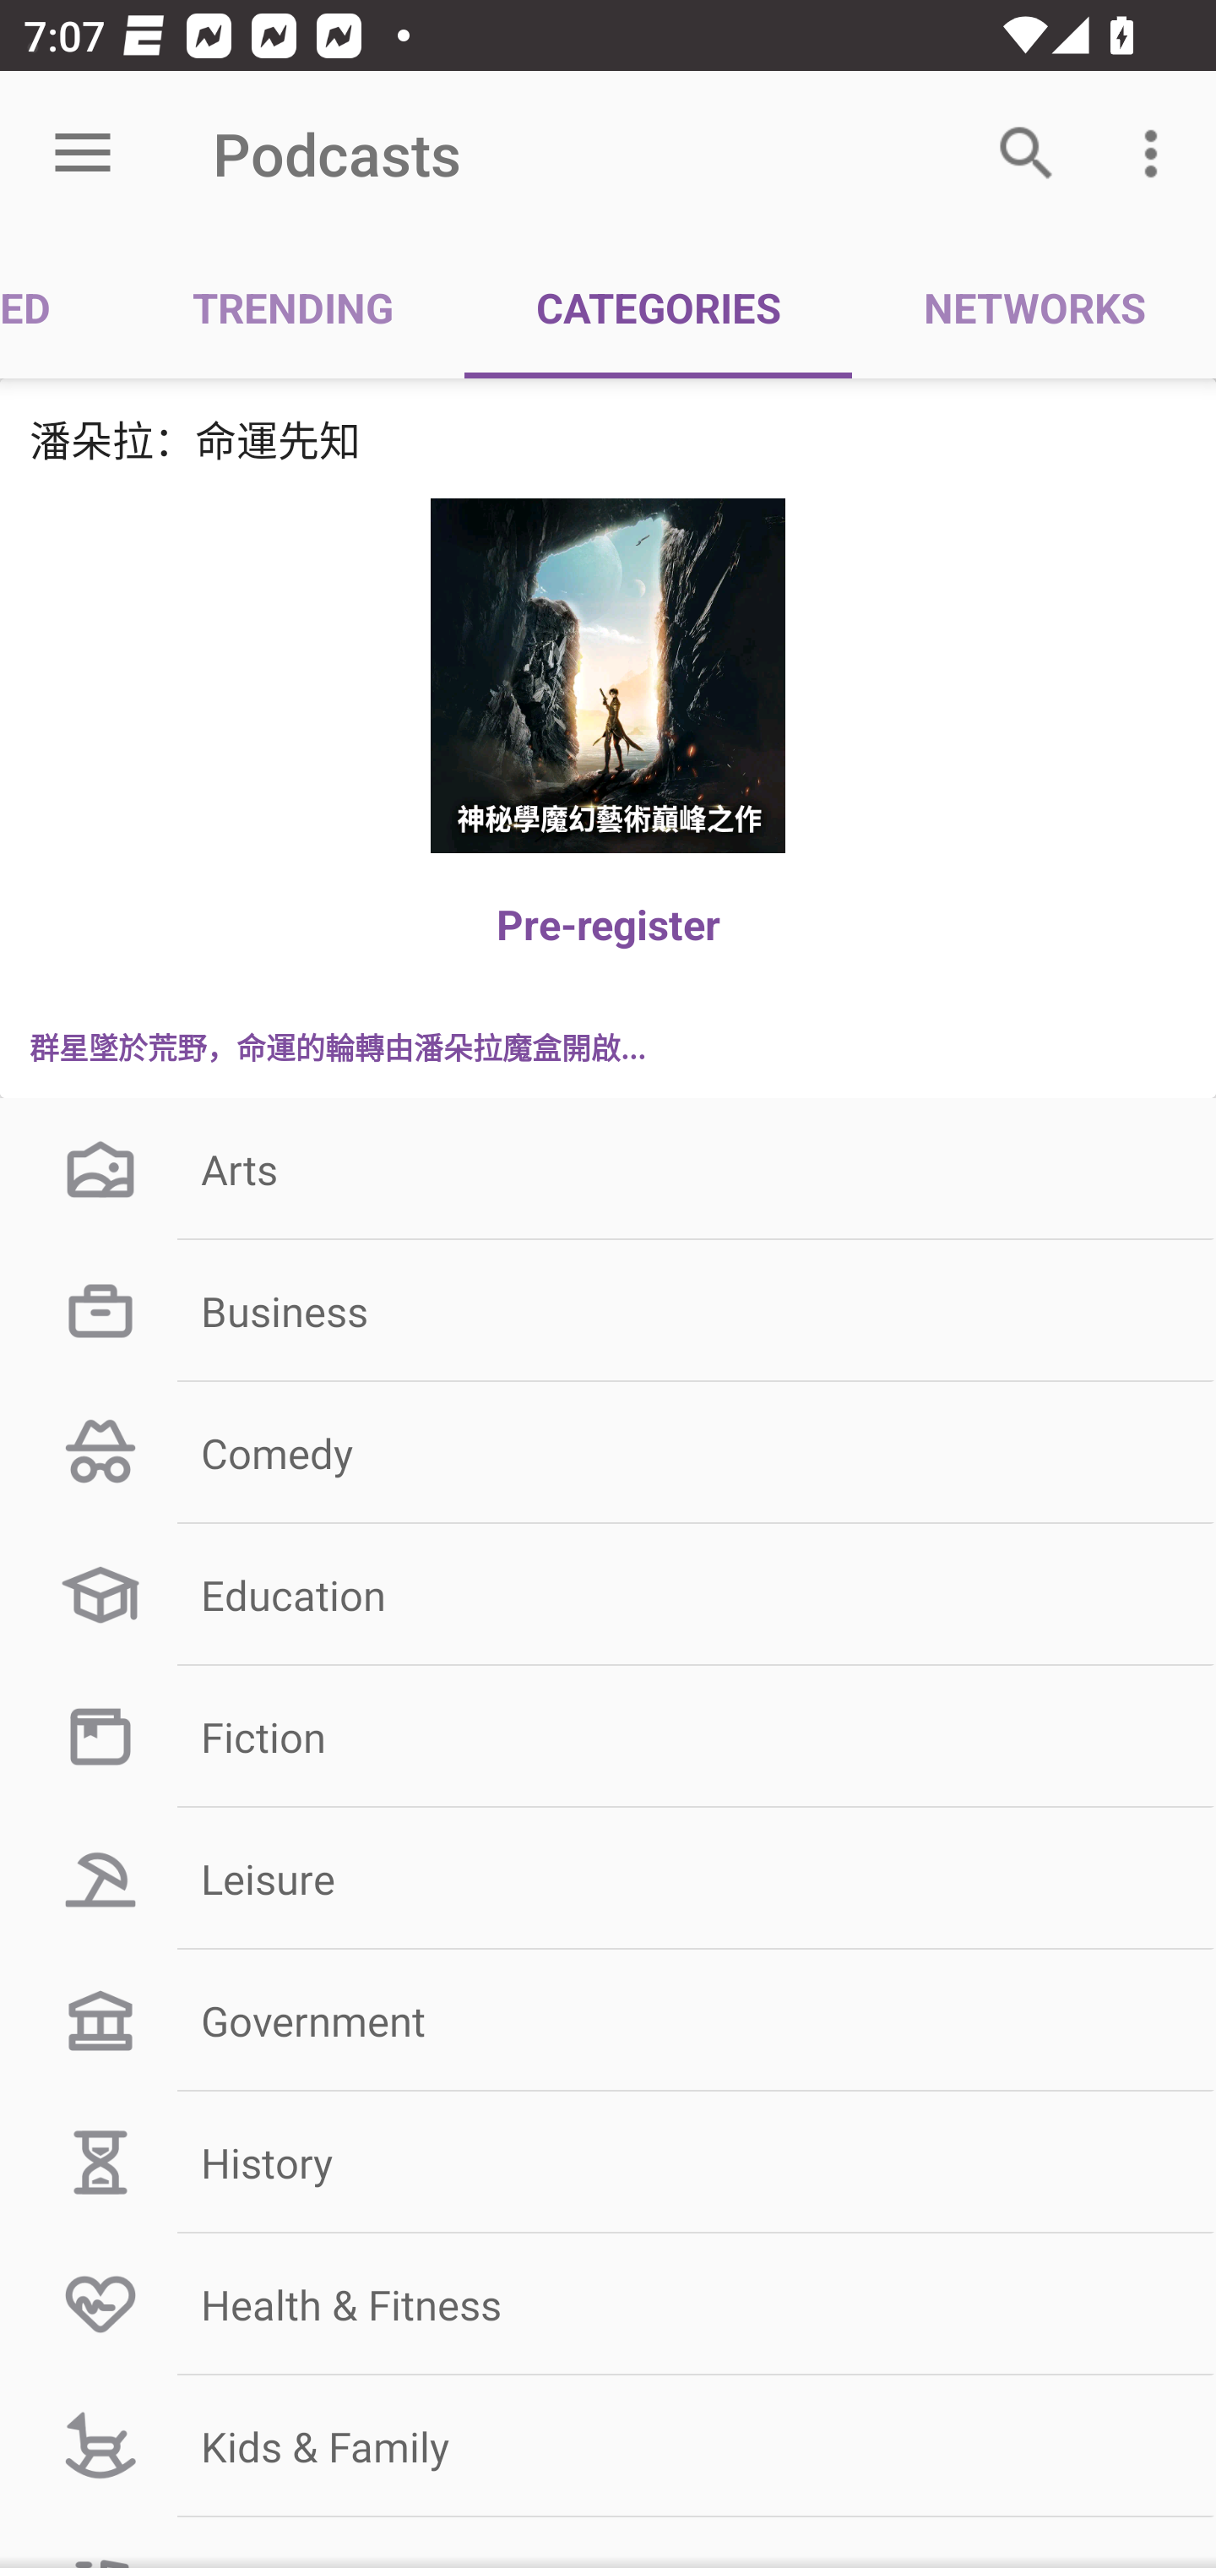  Describe the element at coordinates (608, 924) in the screenshot. I see `Pre-register` at that location.